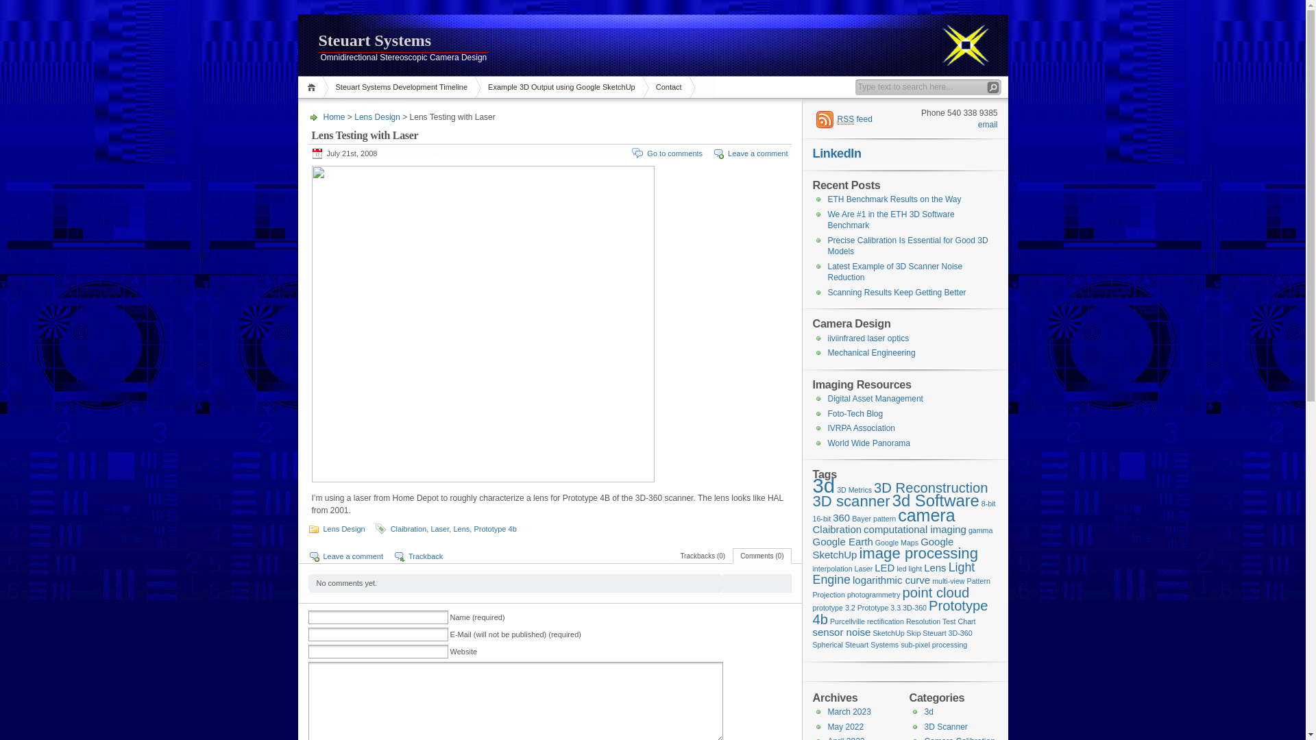 The height and width of the screenshot is (740, 1316). Describe the element at coordinates (833, 569) in the screenshot. I see `interpolation` at that location.